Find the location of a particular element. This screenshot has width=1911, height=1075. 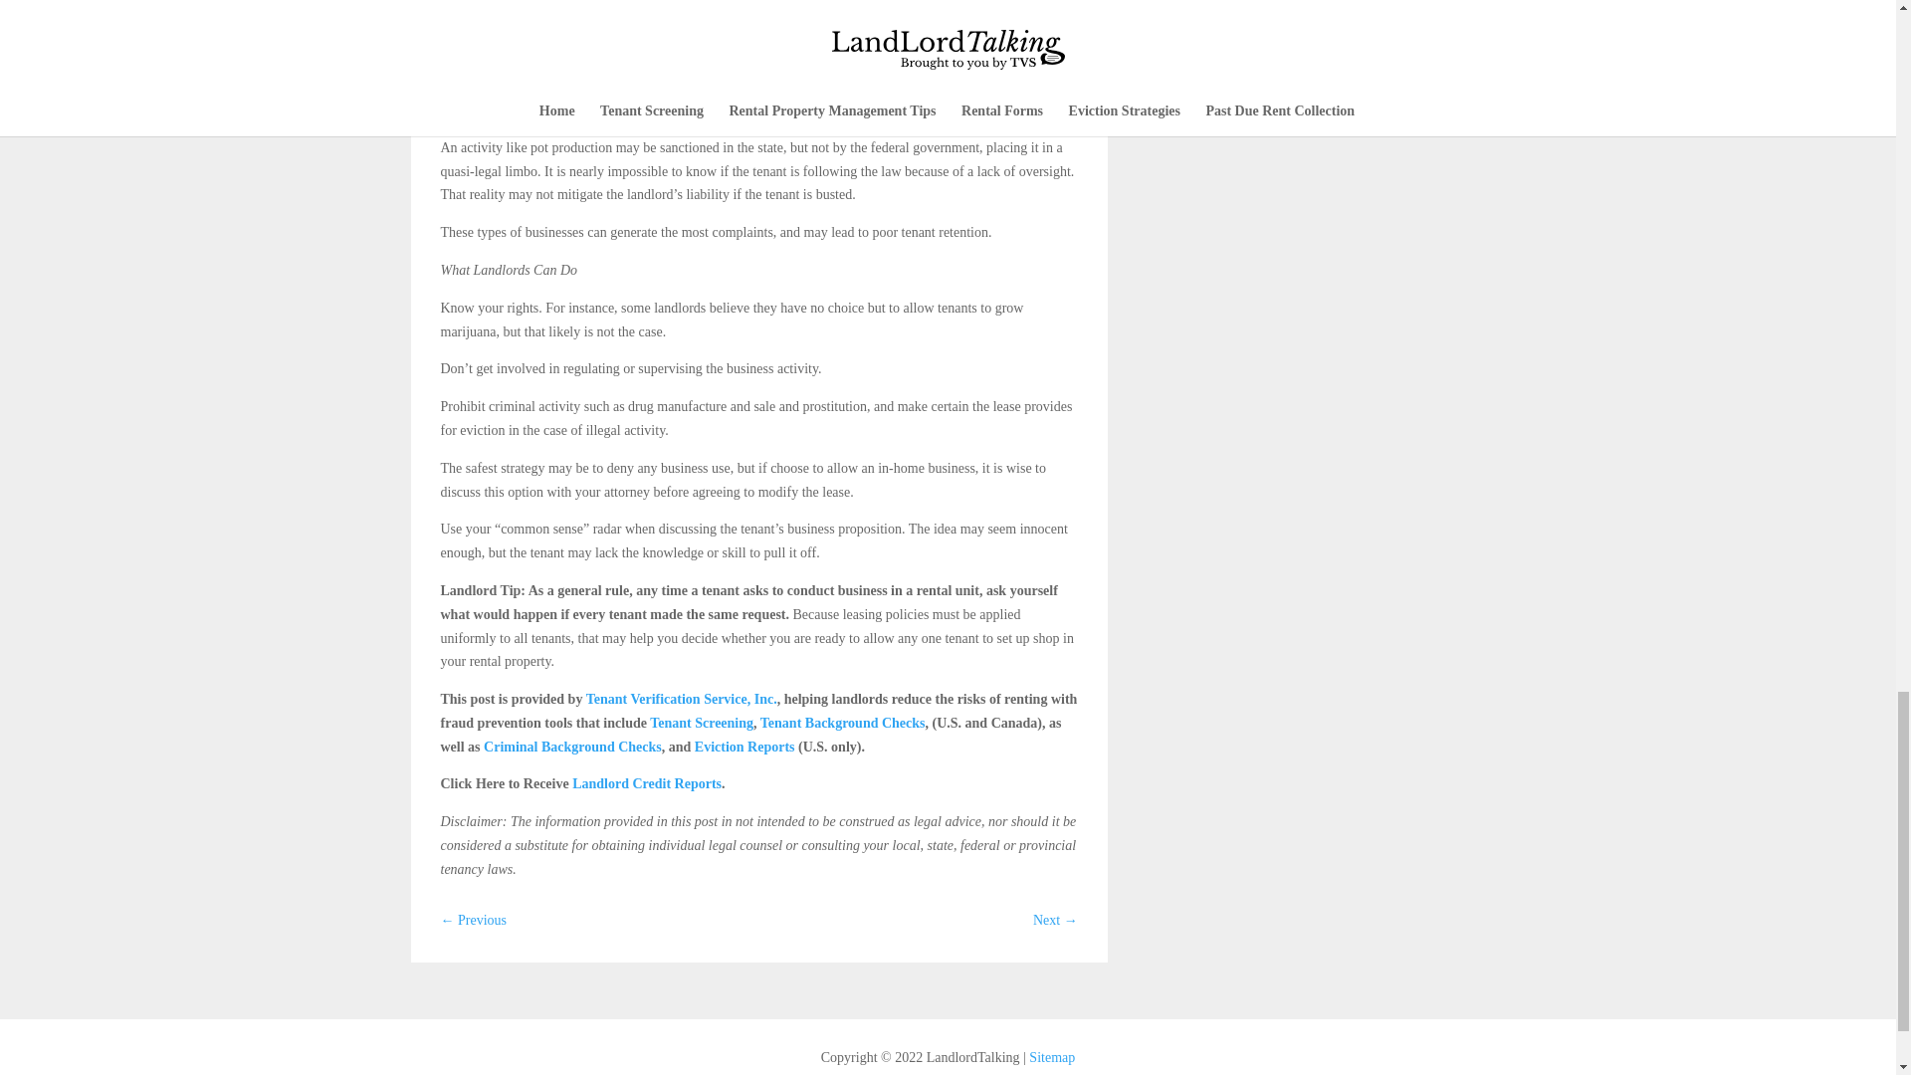

Landlord Credit Reports is located at coordinates (645, 782).